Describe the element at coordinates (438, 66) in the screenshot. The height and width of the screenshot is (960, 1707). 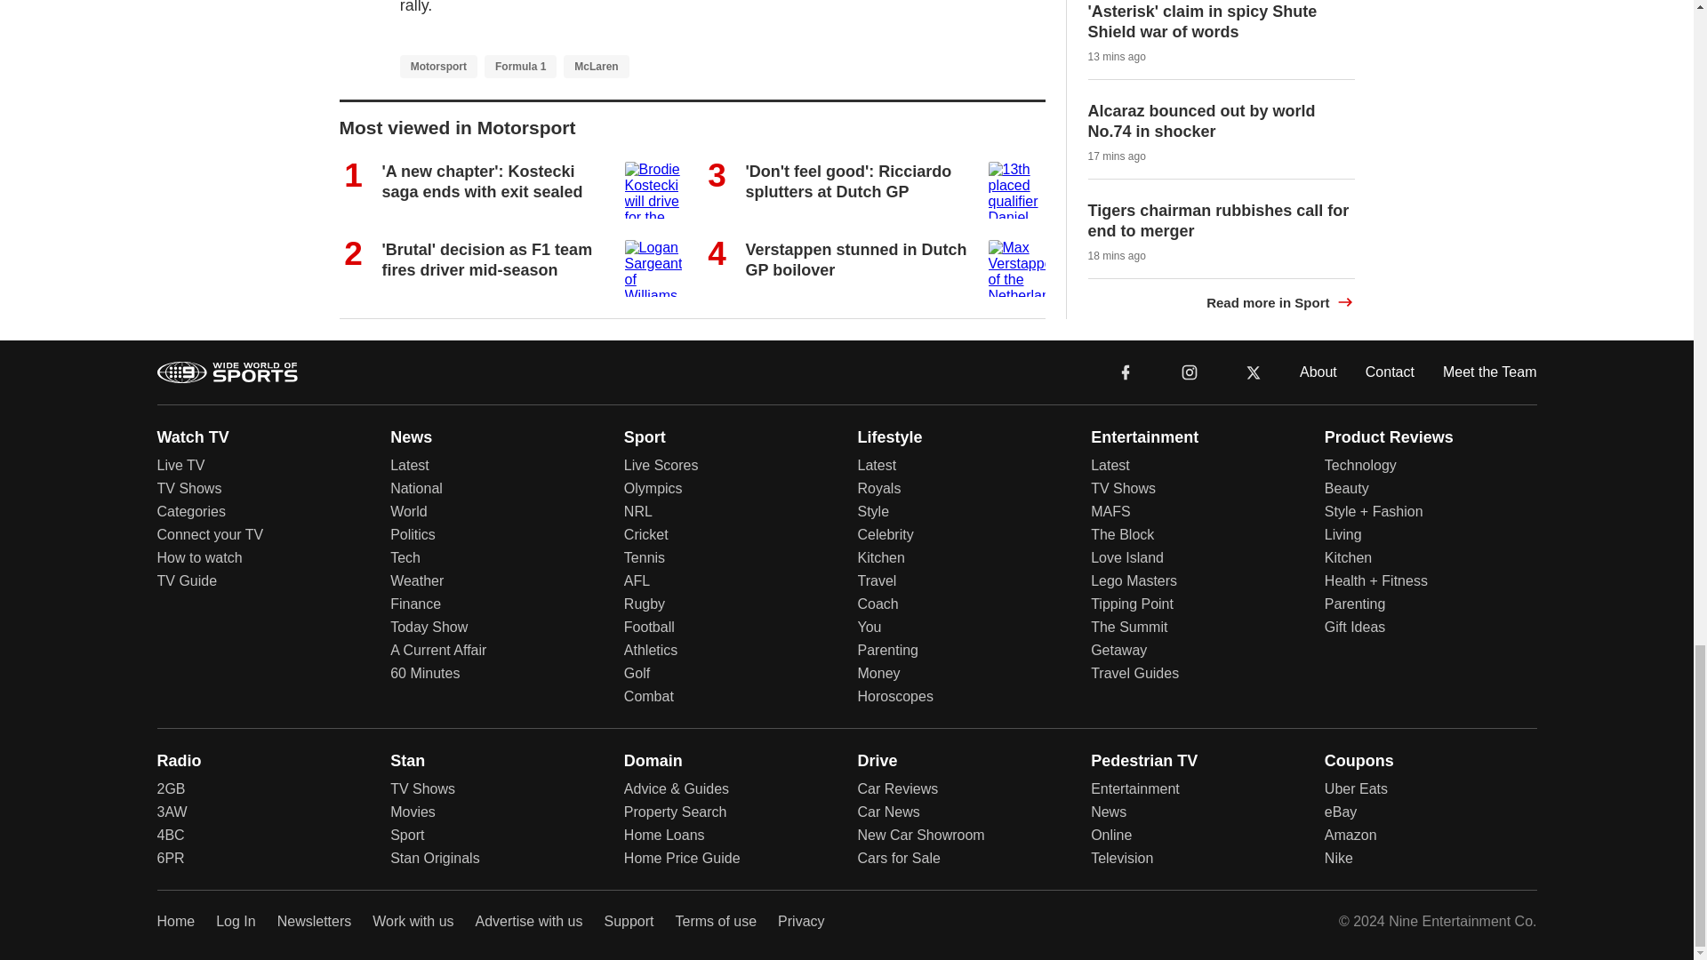
I see `Motorsport` at that location.